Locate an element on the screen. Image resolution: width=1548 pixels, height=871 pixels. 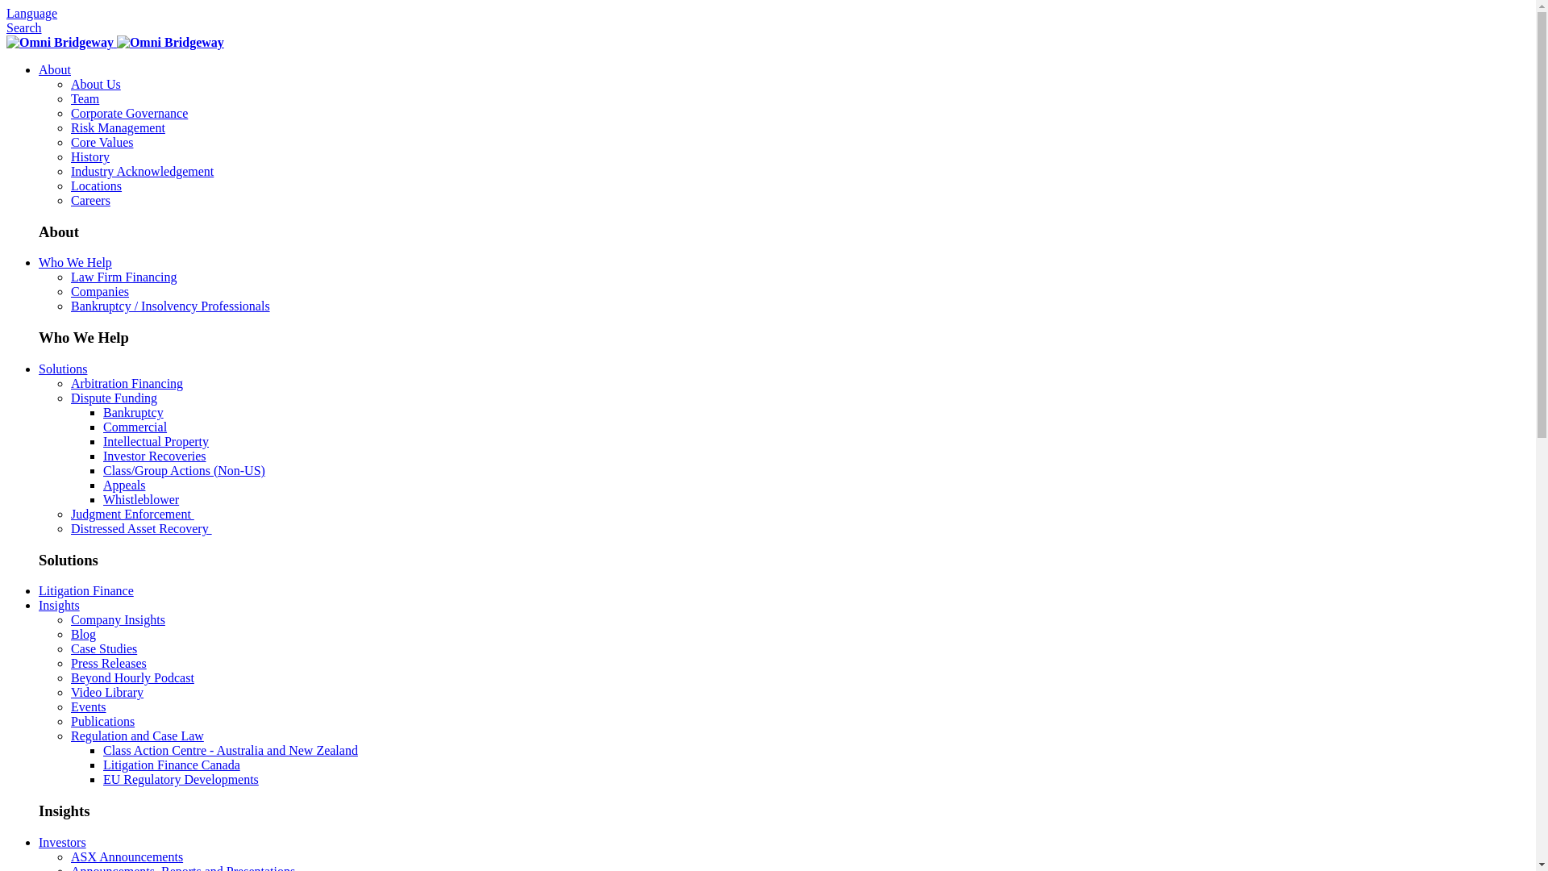
Investor Recoveries is located at coordinates (155, 456).